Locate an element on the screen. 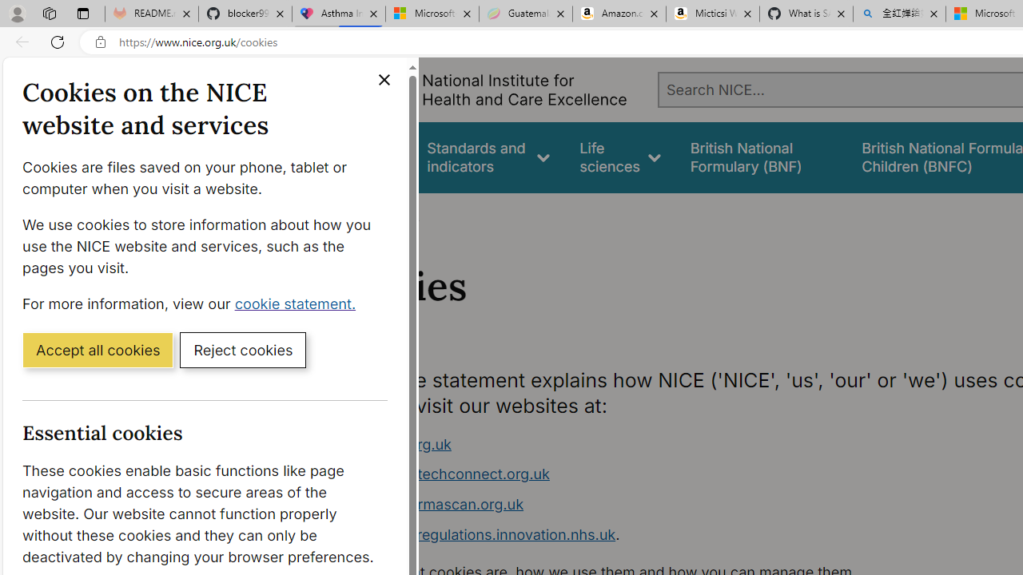 The height and width of the screenshot is (575, 1023). www.ukpharmascan.org.uk is located at coordinates (636, 505).